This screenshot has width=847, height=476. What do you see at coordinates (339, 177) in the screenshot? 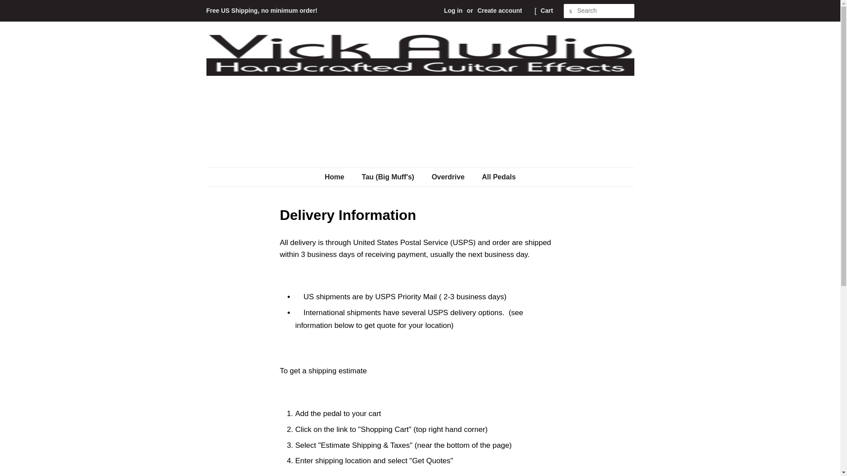
I see `Home` at bounding box center [339, 177].